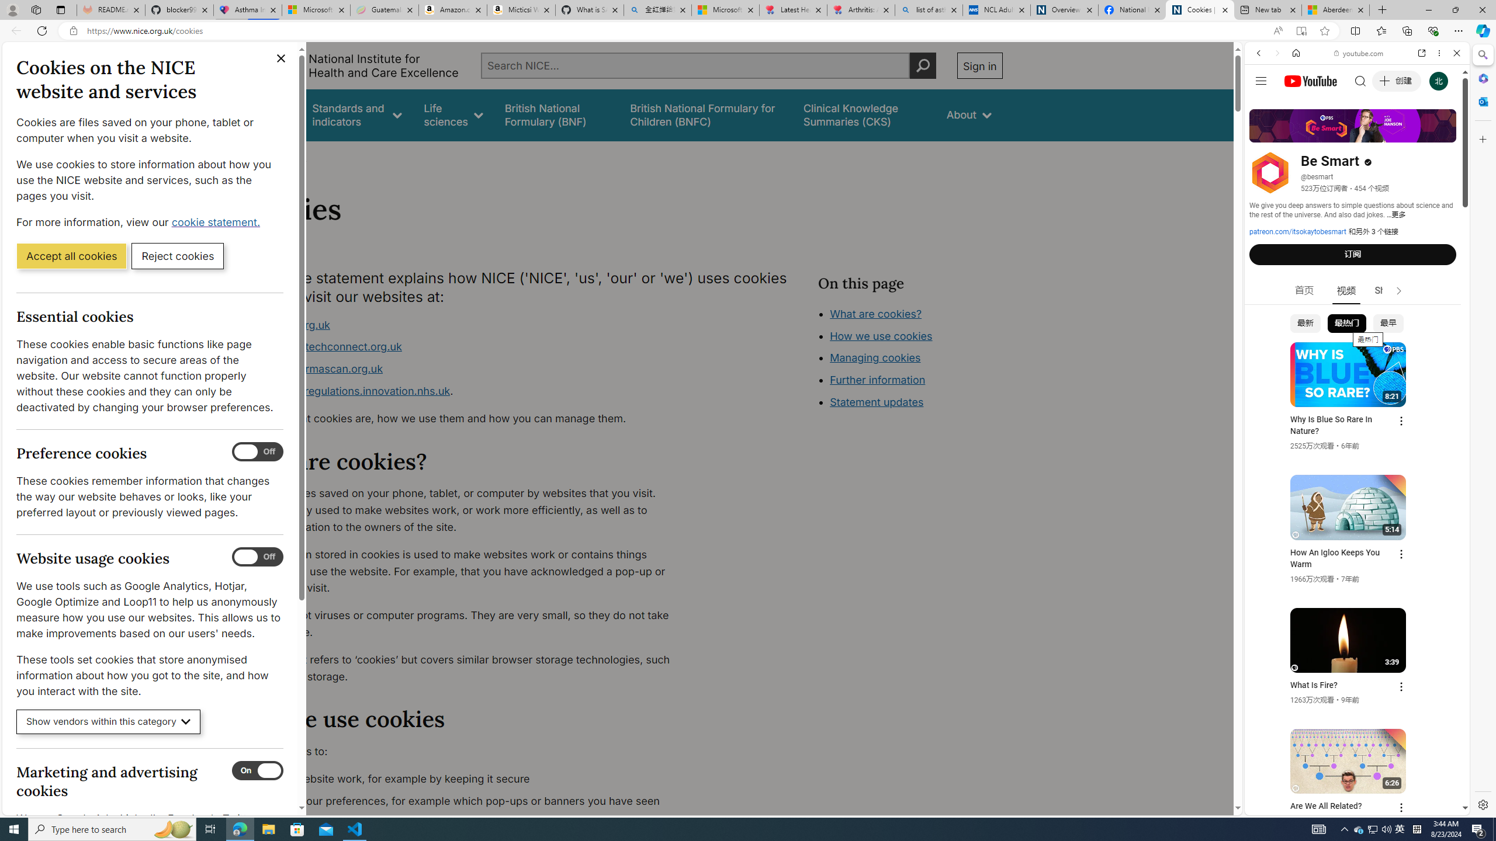 This screenshot has width=1496, height=841. Describe the element at coordinates (324, 347) in the screenshot. I see `www.healthtechconnect.org.uk` at that location.